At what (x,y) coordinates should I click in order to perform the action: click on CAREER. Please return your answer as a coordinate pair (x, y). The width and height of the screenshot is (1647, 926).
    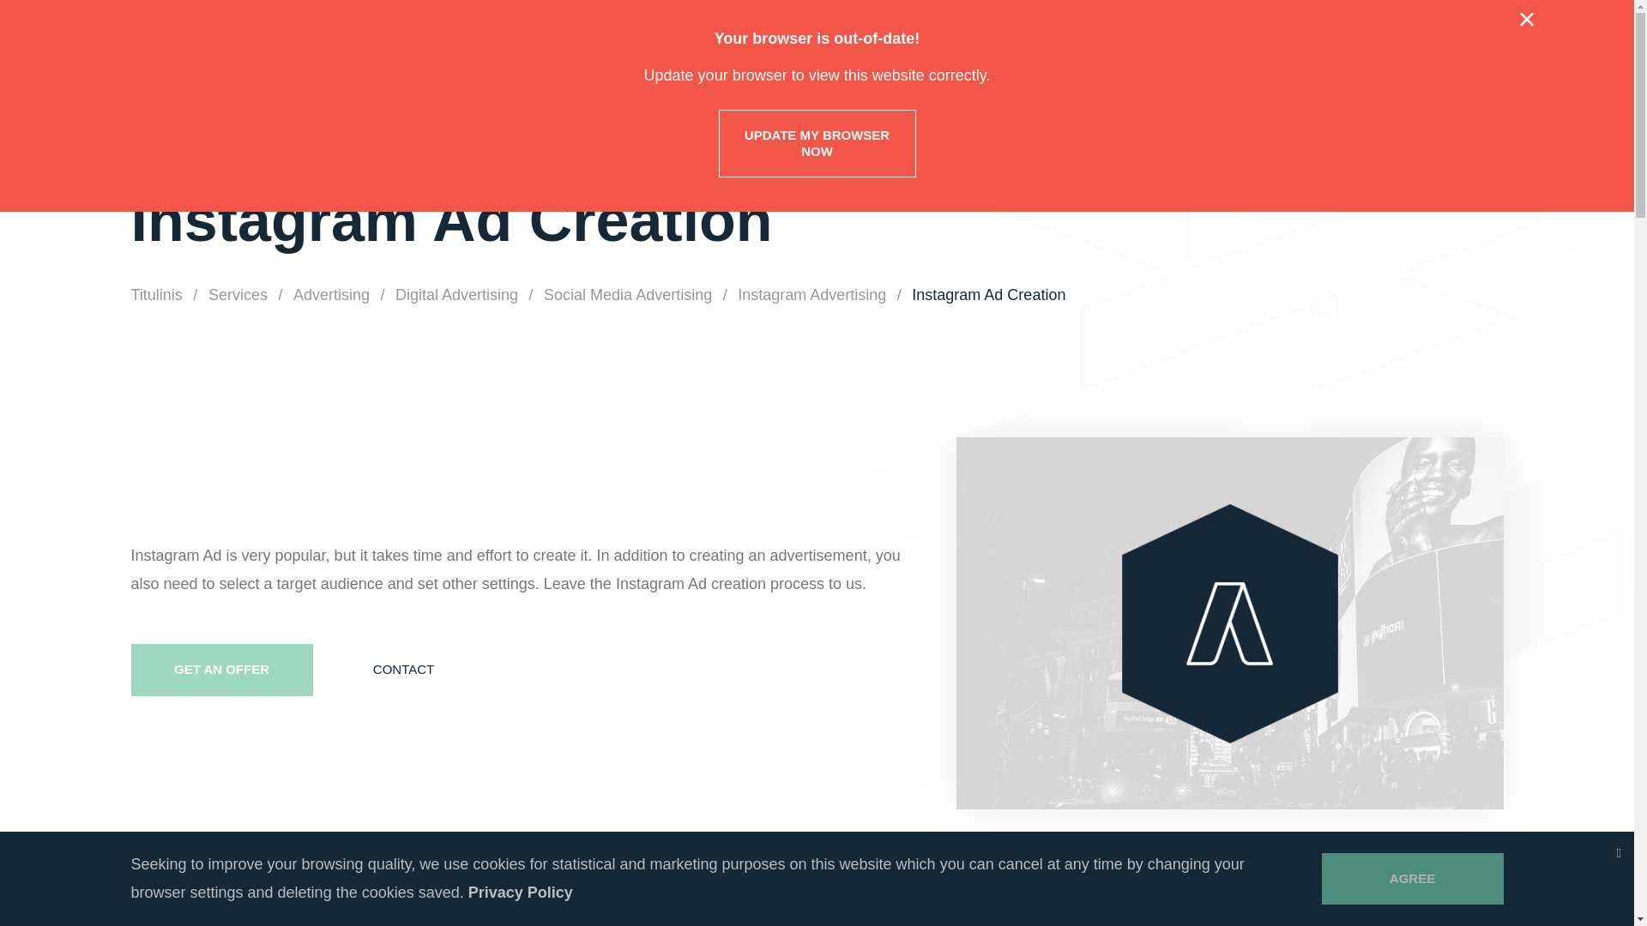
    Looking at the image, I should click on (1220, 77).